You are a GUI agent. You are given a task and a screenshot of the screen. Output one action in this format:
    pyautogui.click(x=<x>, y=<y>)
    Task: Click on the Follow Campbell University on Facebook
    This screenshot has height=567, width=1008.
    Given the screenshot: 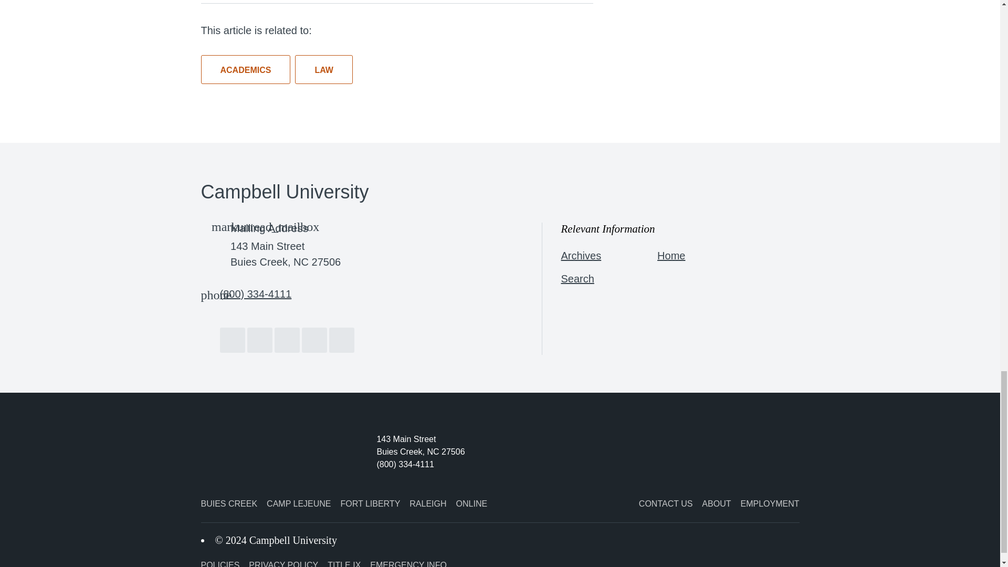 What is the action you would take?
    pyautogui.click(x=232, y=340)
    